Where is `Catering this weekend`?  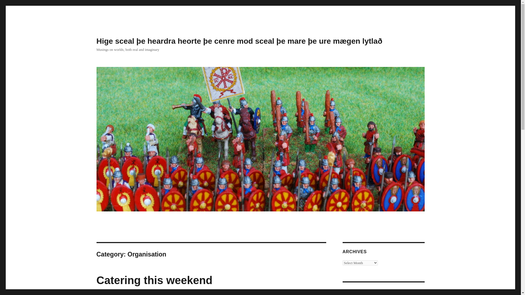
Catering this weekend is located at coordinates (154, 280).